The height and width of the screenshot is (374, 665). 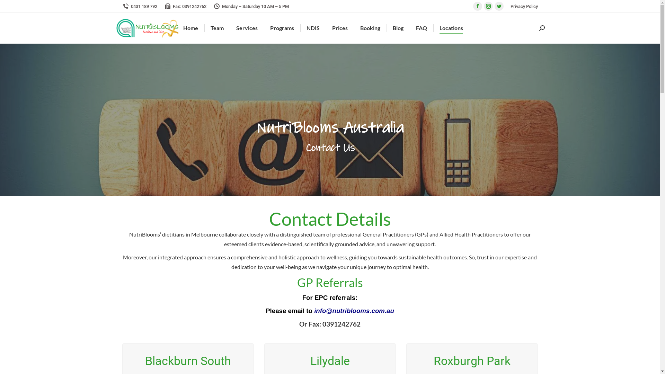 What do you see at coordinates (488, 6) in the screenshot?
I see `Instagram page opens in new window` at bounding box center [488, 6].